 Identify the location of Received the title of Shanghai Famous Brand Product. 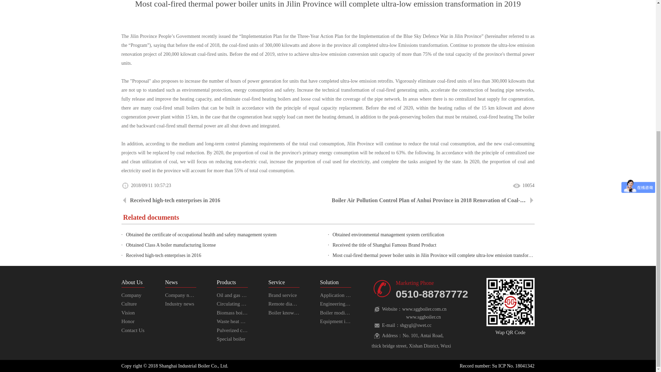
(383, 245).